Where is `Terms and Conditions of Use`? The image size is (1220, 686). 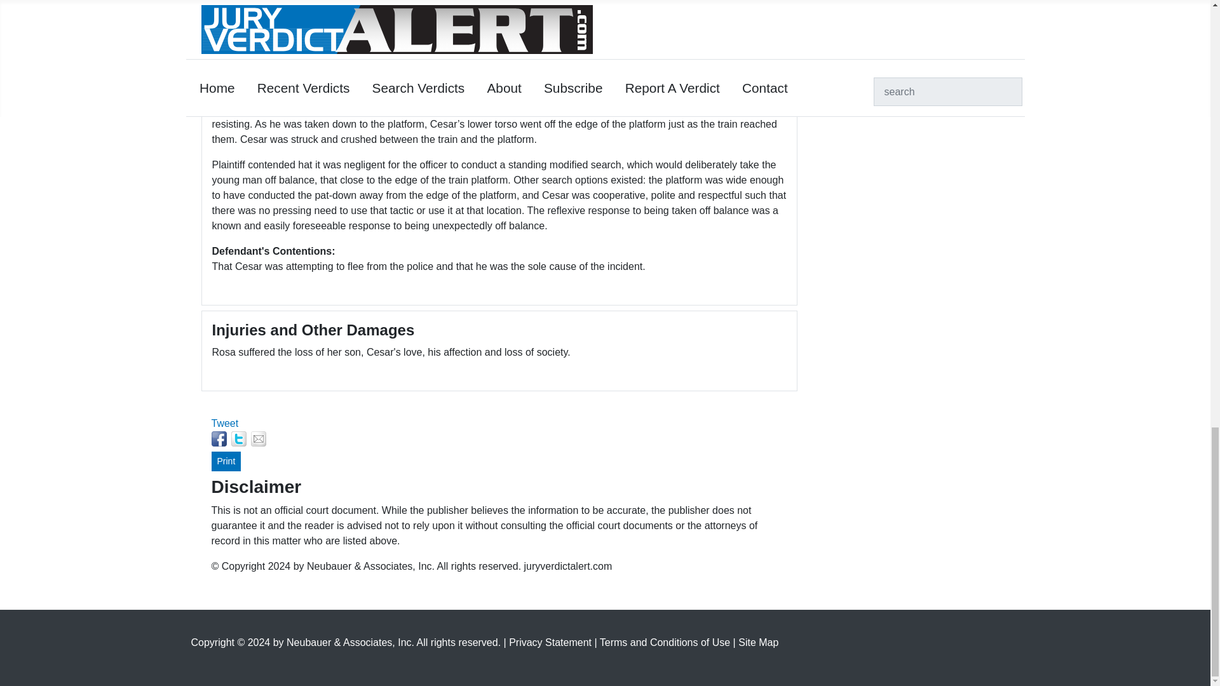
Terms and Conditions of Use is located at coordinates (666, 642).